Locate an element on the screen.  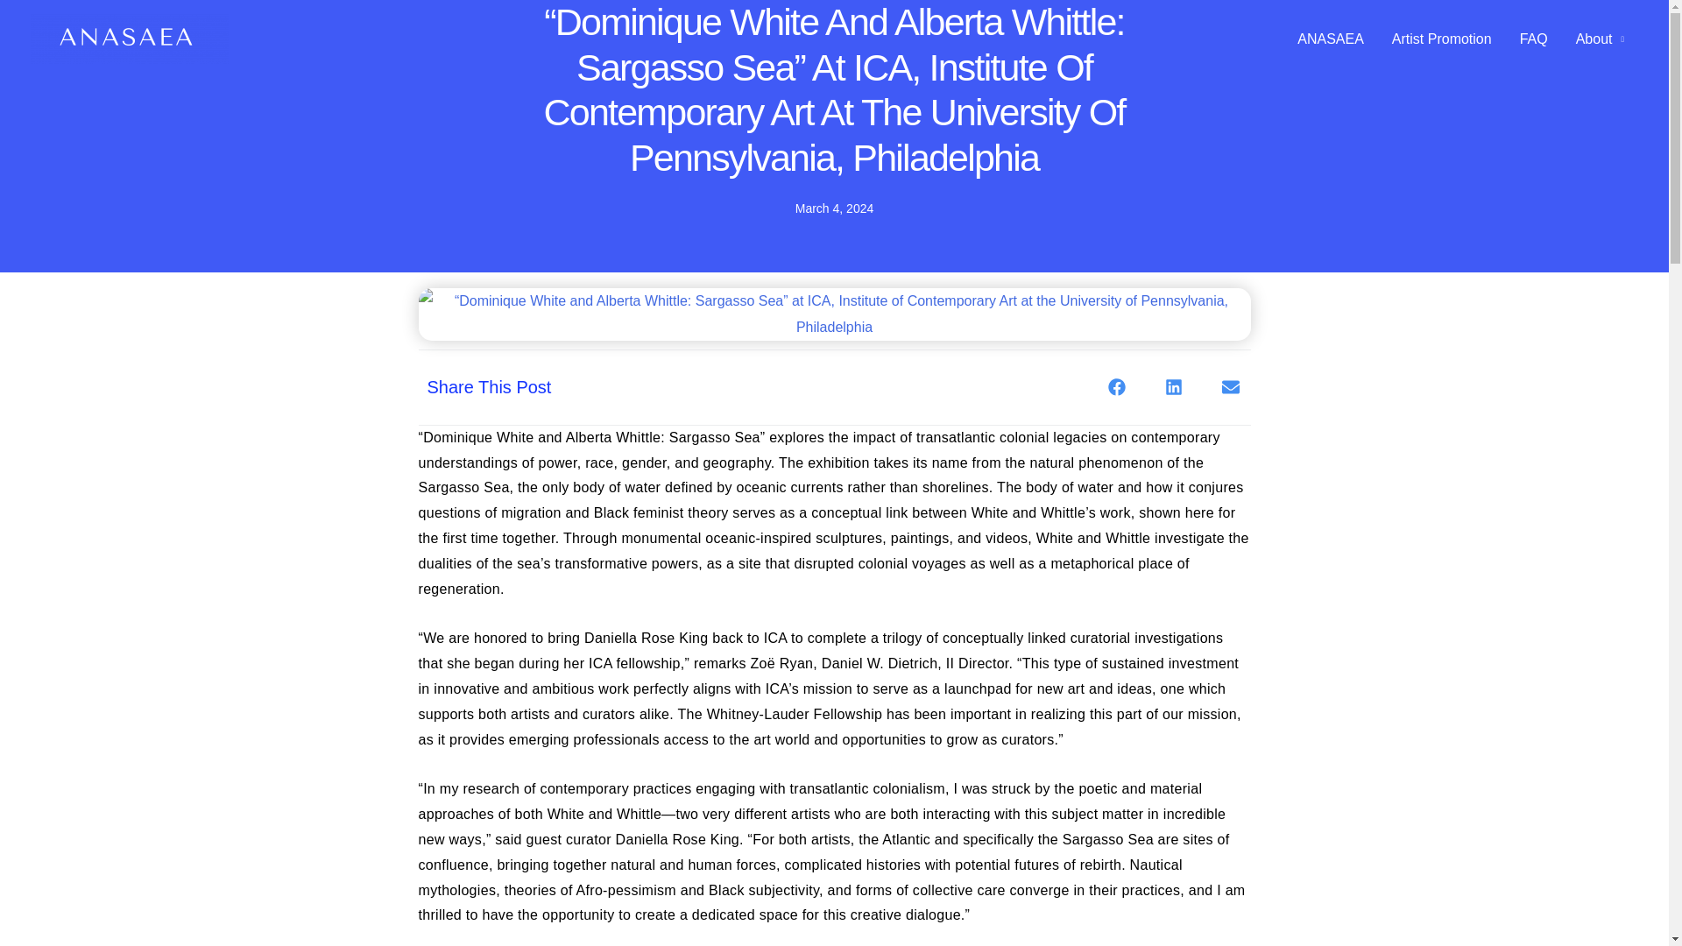
Artist Promotion is located at coordinates (1441, 39).